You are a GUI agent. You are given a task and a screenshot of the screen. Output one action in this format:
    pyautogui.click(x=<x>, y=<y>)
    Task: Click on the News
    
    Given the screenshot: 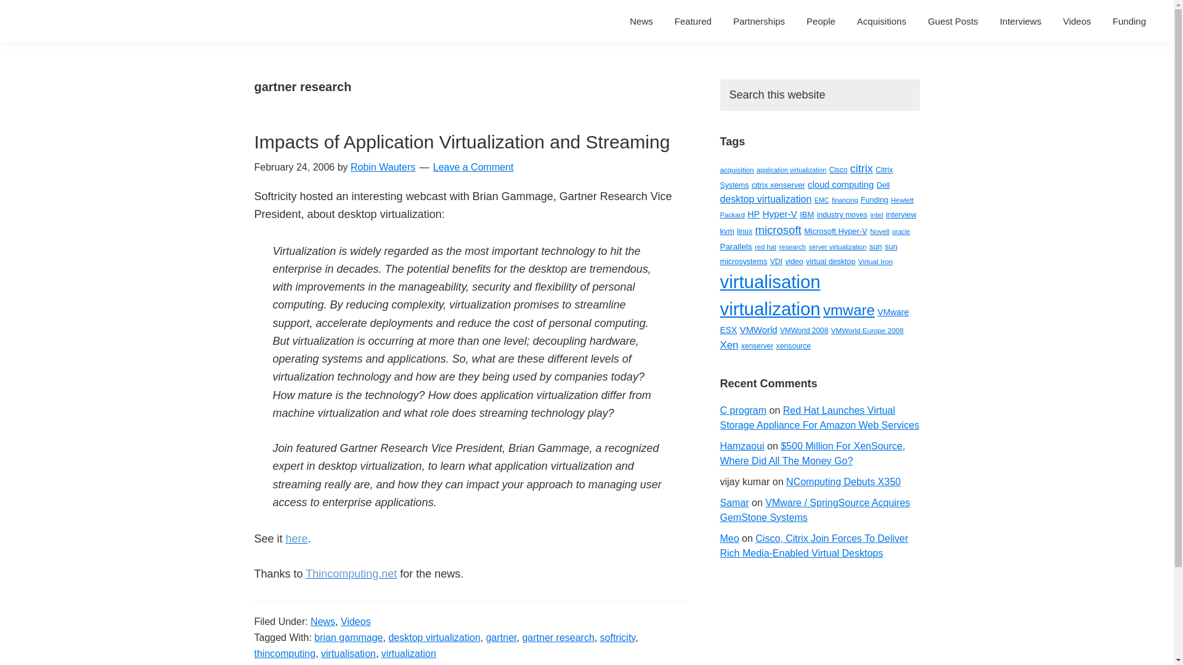 What is the action you would take?
    pyautogui.click(x=322, y=621)
    